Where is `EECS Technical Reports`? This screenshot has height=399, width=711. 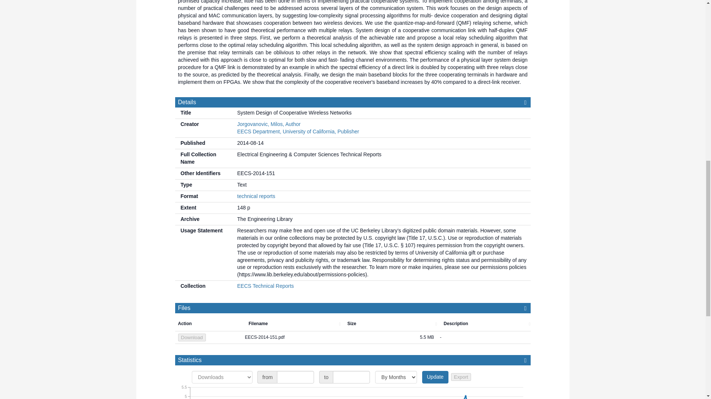 EECS Technical Reports is located at coordinates (265, 286).